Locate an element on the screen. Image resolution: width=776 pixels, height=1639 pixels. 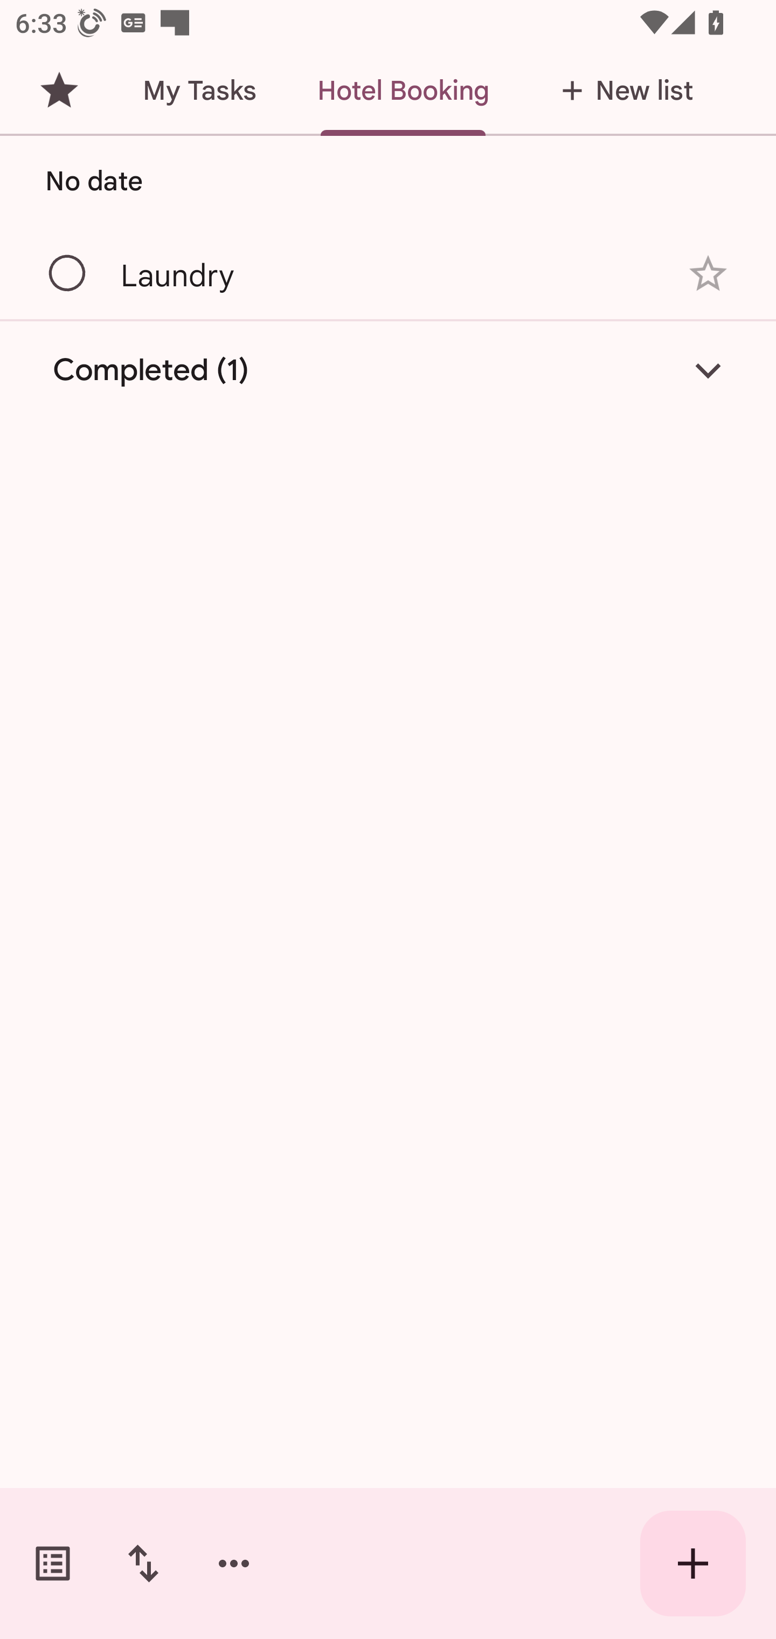
Change sort order is located at coordinates (143, 1564).